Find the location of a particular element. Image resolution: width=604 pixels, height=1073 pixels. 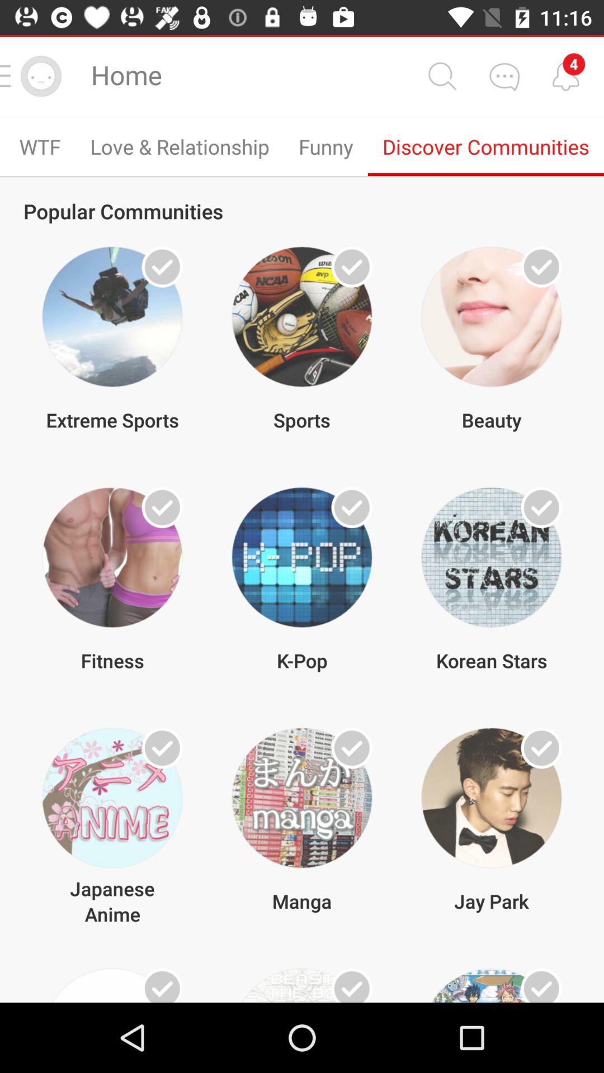

select community is located at coordinates (541, 748).